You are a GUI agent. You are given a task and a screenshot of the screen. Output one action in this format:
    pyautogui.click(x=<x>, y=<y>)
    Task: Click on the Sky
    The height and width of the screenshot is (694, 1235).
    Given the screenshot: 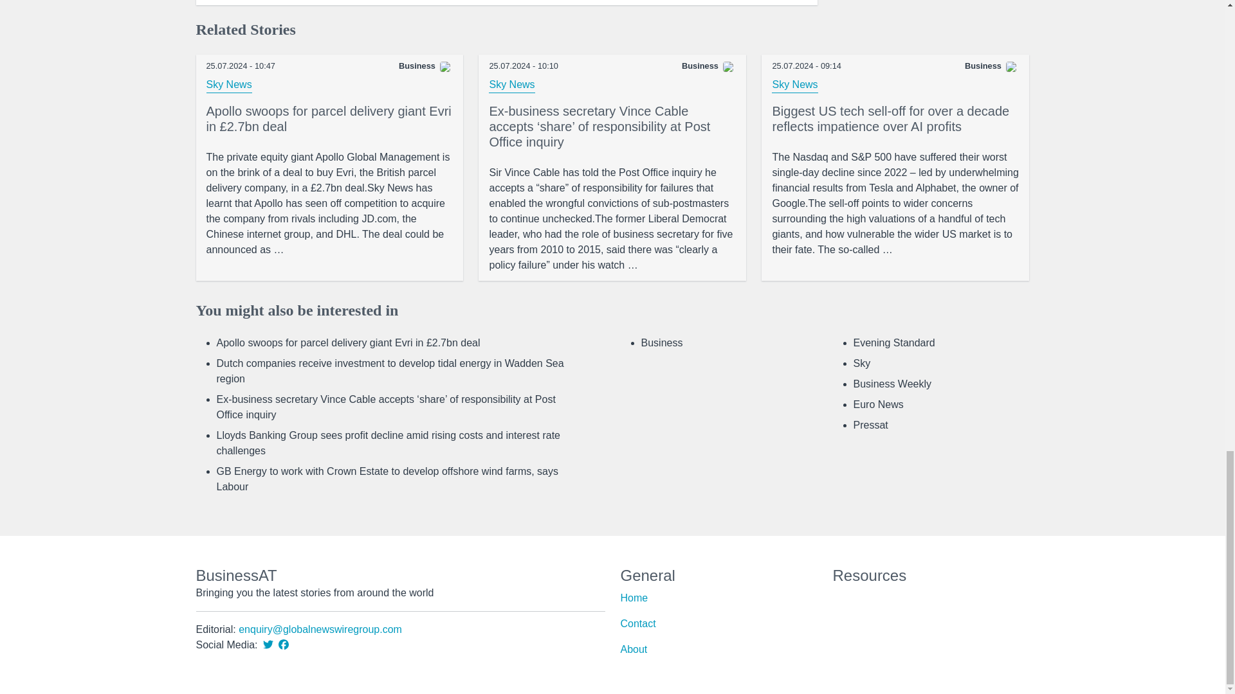 What is the action you would take?
    pyautogui.click(x=862, y=363)
    